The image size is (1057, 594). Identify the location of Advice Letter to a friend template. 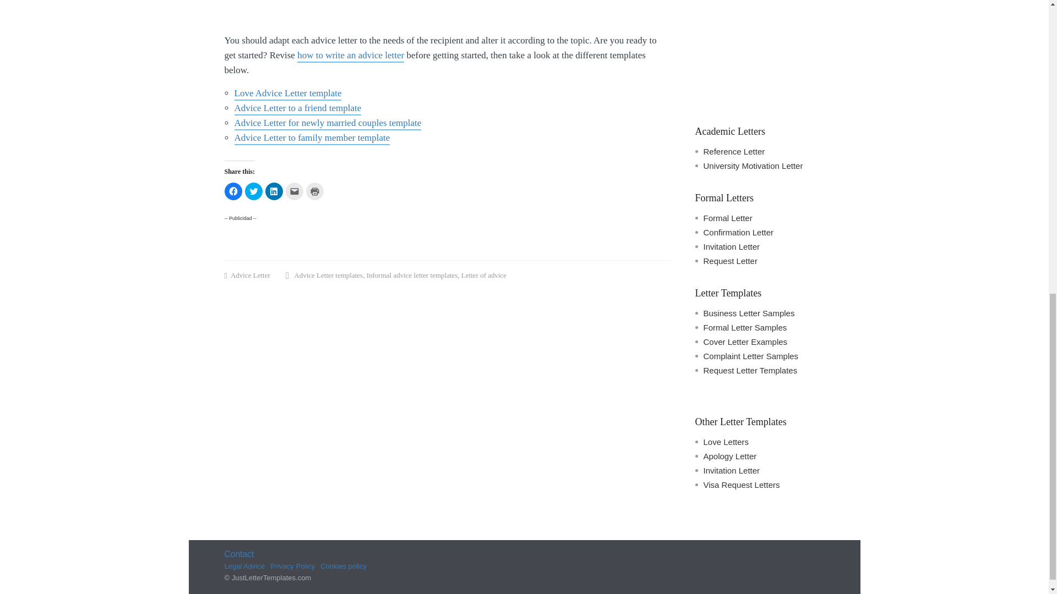
(298, 109).